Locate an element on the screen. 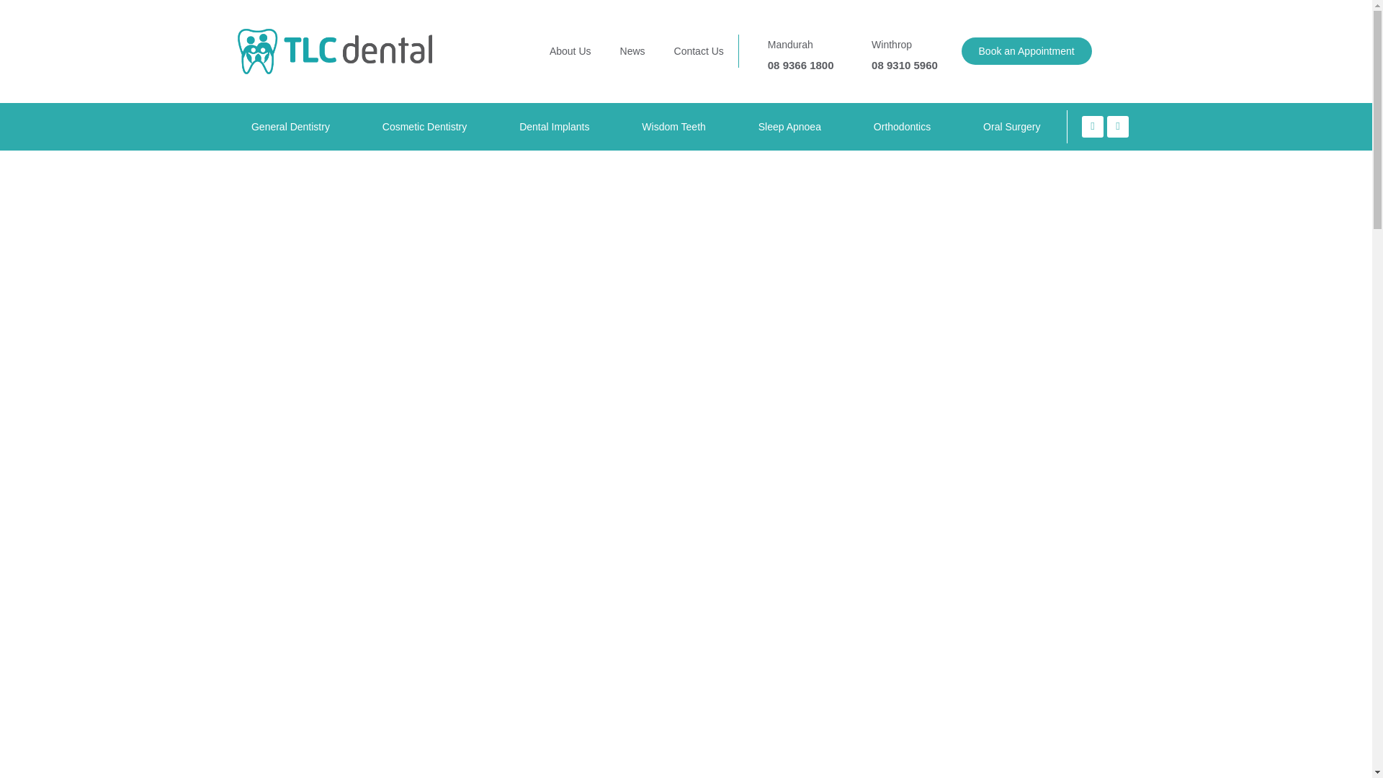 The width and height of the screenshot is (1383, 778). Dental Implants is located at coordinates (555, 127).